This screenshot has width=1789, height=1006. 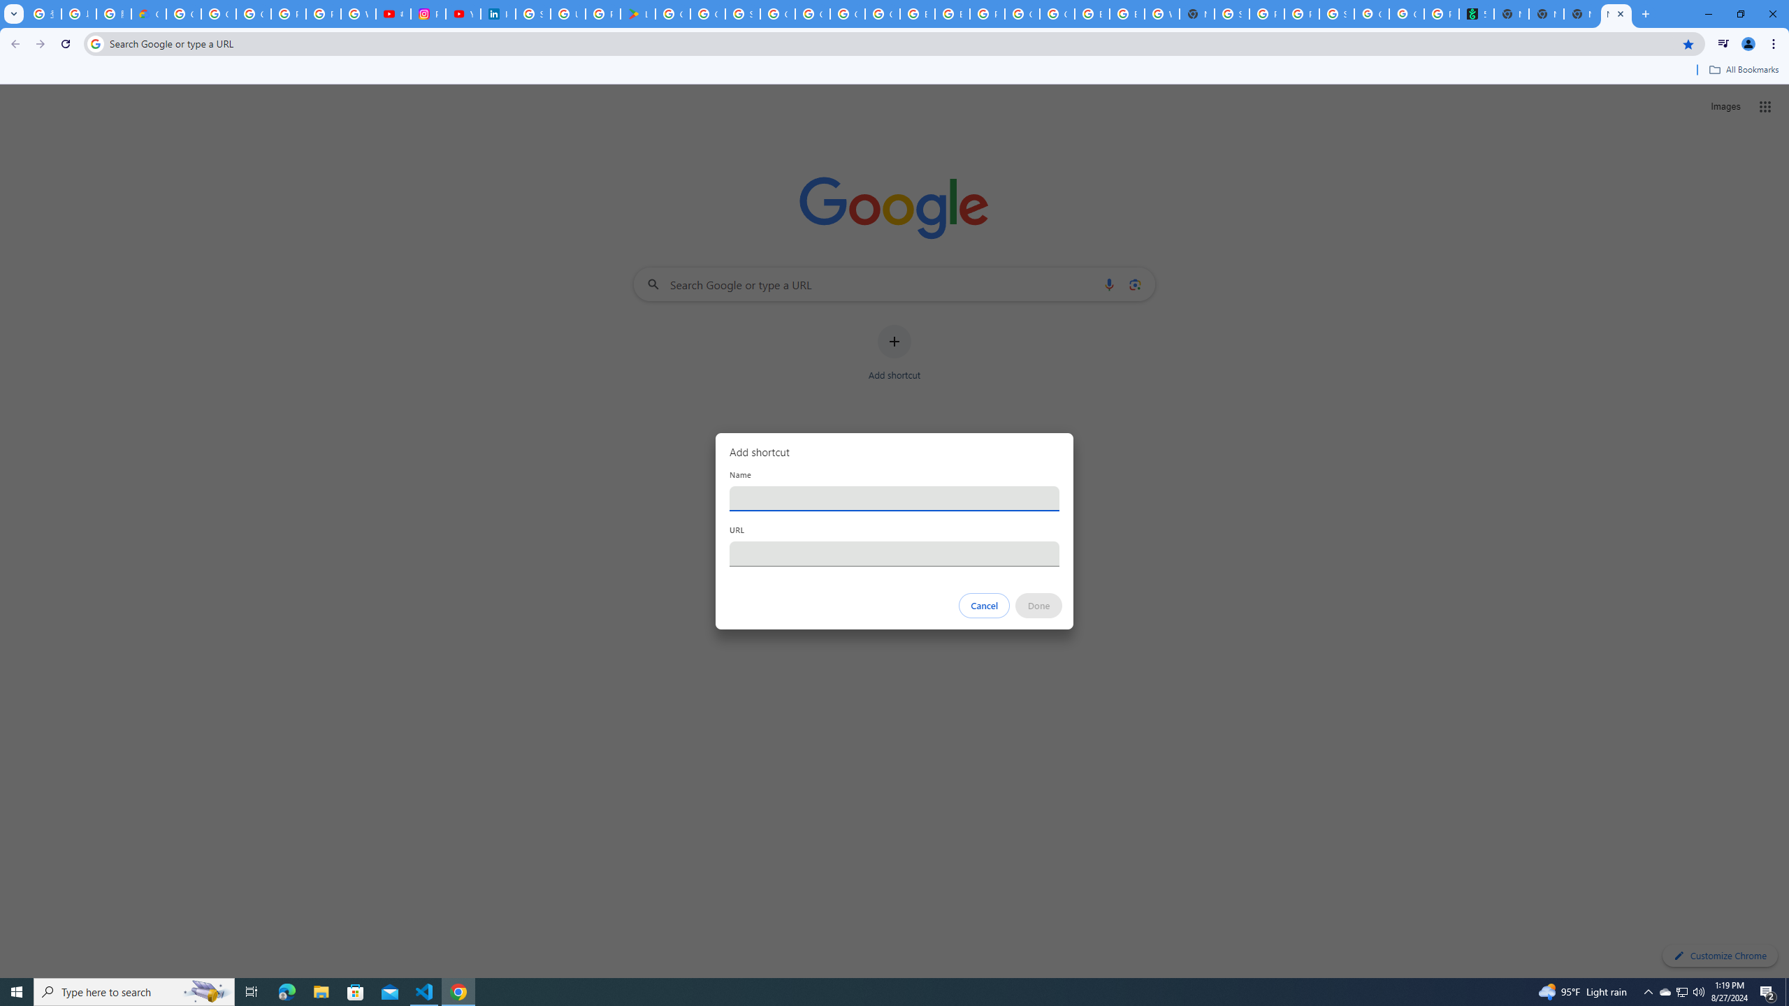 What do you see at coordinates (324, 14) in the screenshot?
I see `Privacy Help Center - Policies Help` at bounding box center [324, 14].